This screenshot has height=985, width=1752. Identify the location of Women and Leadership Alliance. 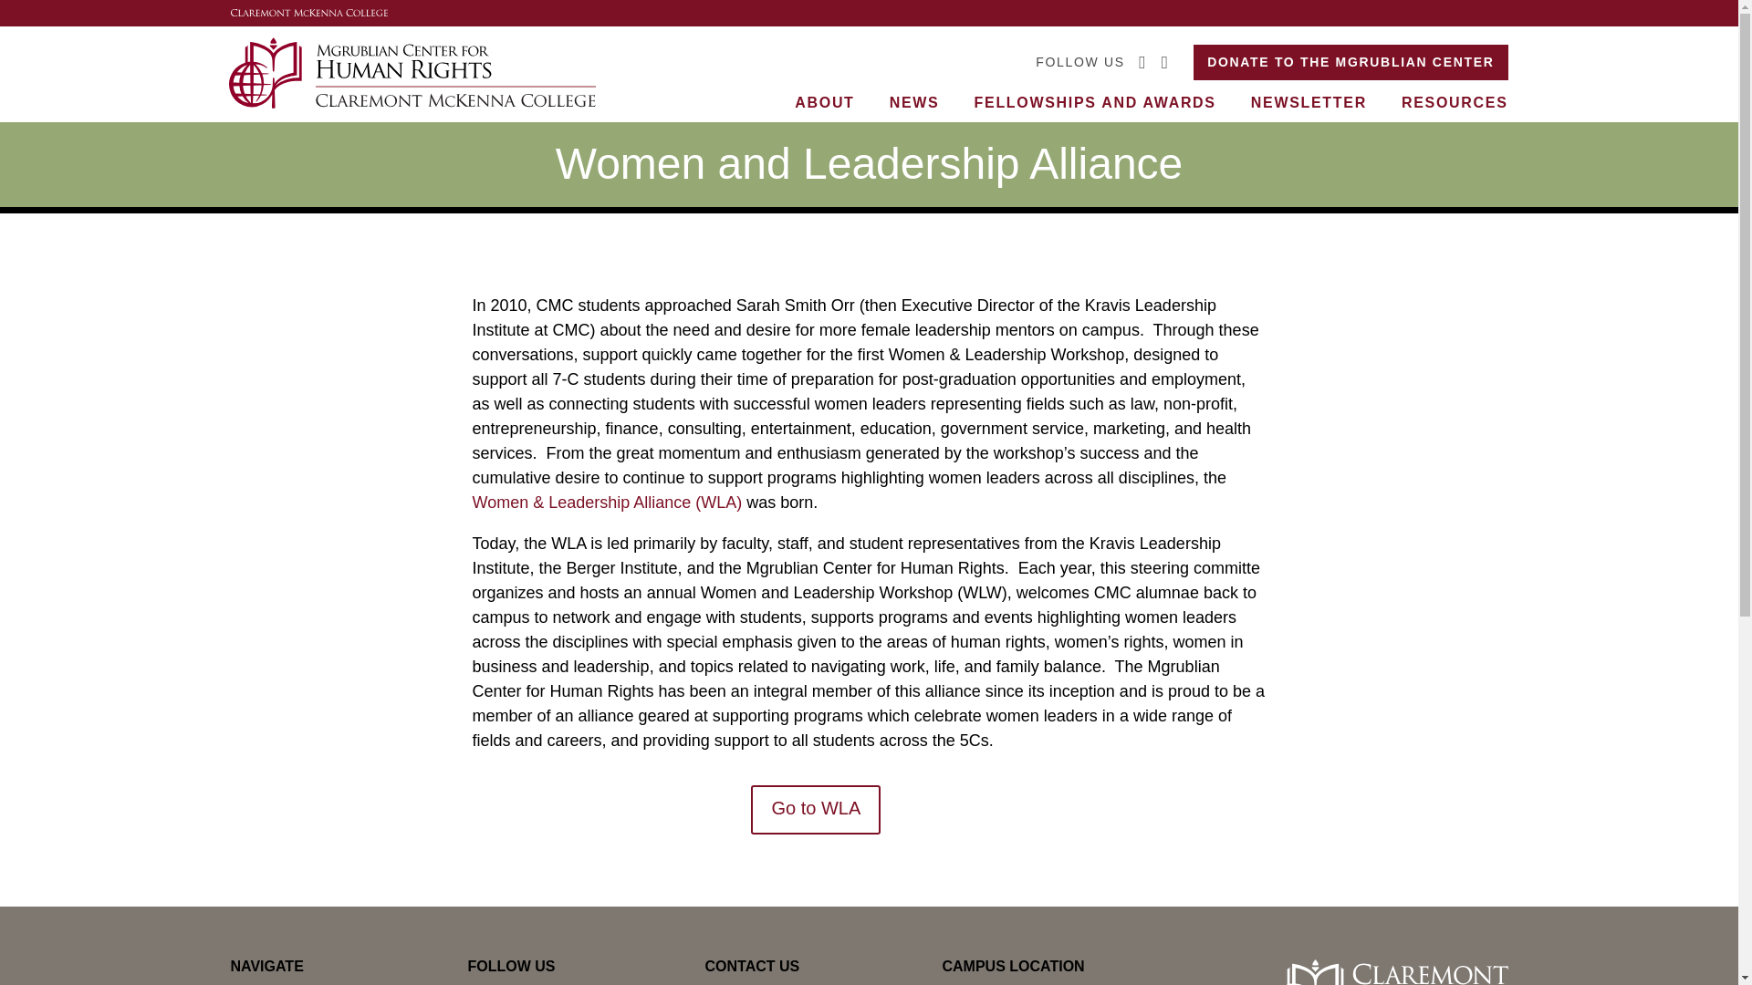
(608, 507).